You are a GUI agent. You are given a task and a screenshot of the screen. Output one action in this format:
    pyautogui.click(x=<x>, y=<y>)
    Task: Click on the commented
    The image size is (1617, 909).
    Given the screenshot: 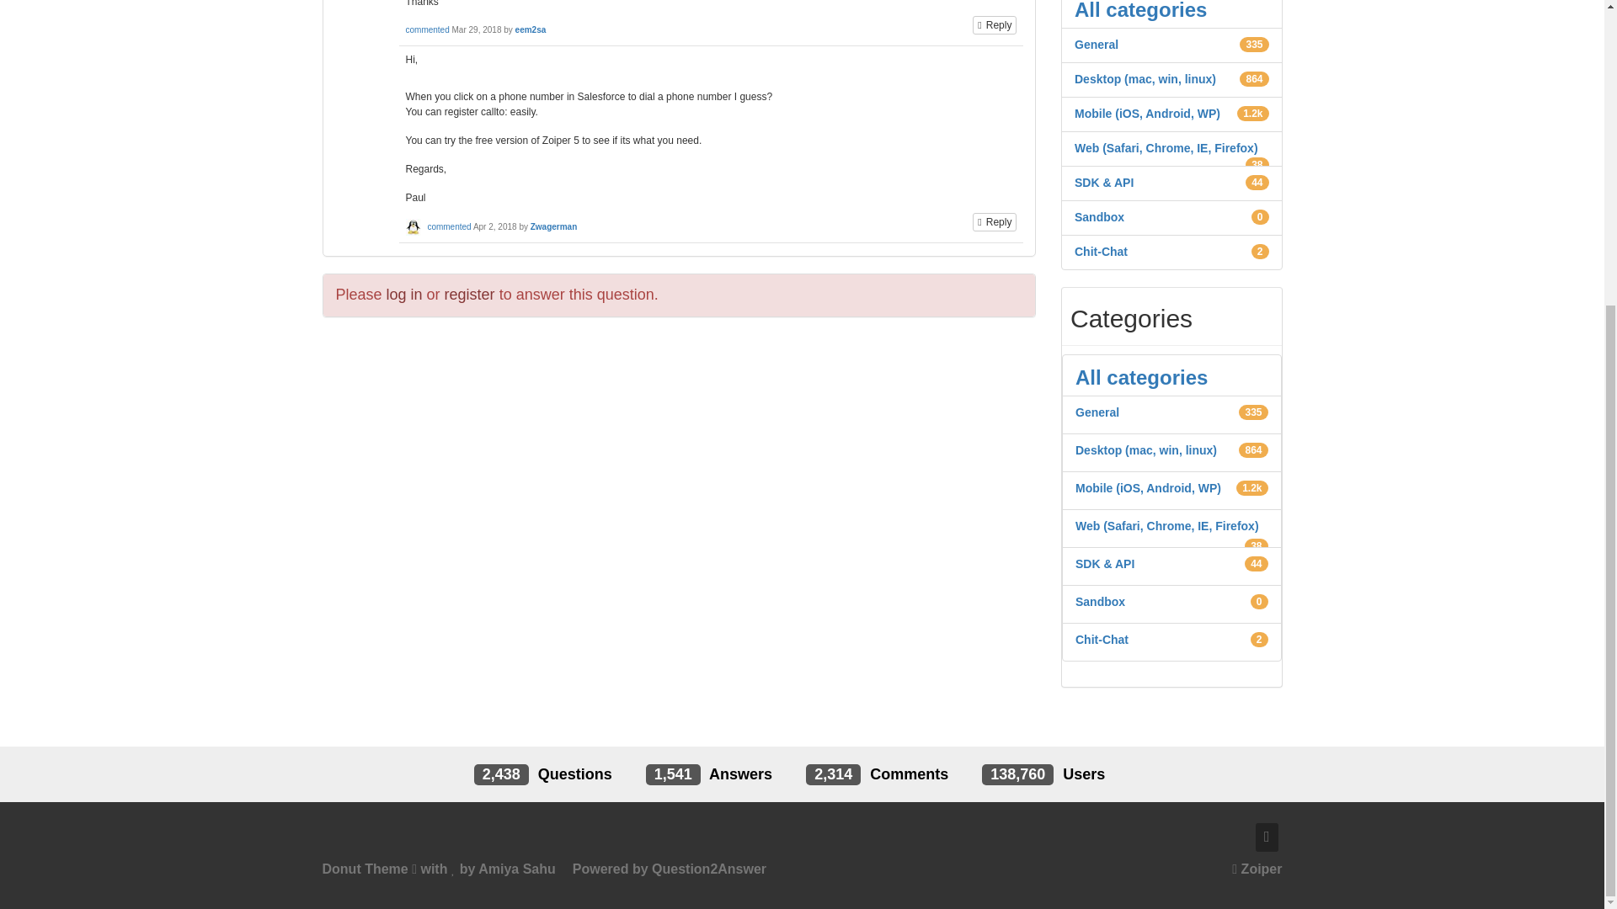 What is the action you would take?
    pyautogui.click(x=427, y=30)
    